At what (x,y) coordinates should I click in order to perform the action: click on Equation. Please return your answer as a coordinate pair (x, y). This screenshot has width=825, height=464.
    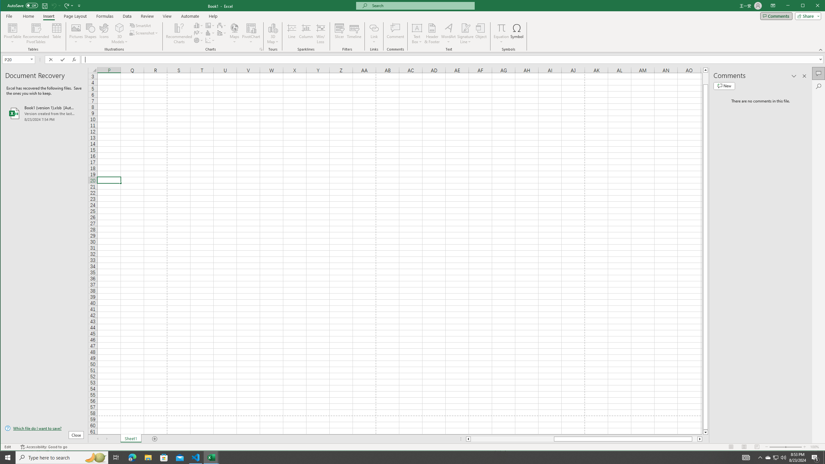
    Looking at the image, I should click on (501, 28).